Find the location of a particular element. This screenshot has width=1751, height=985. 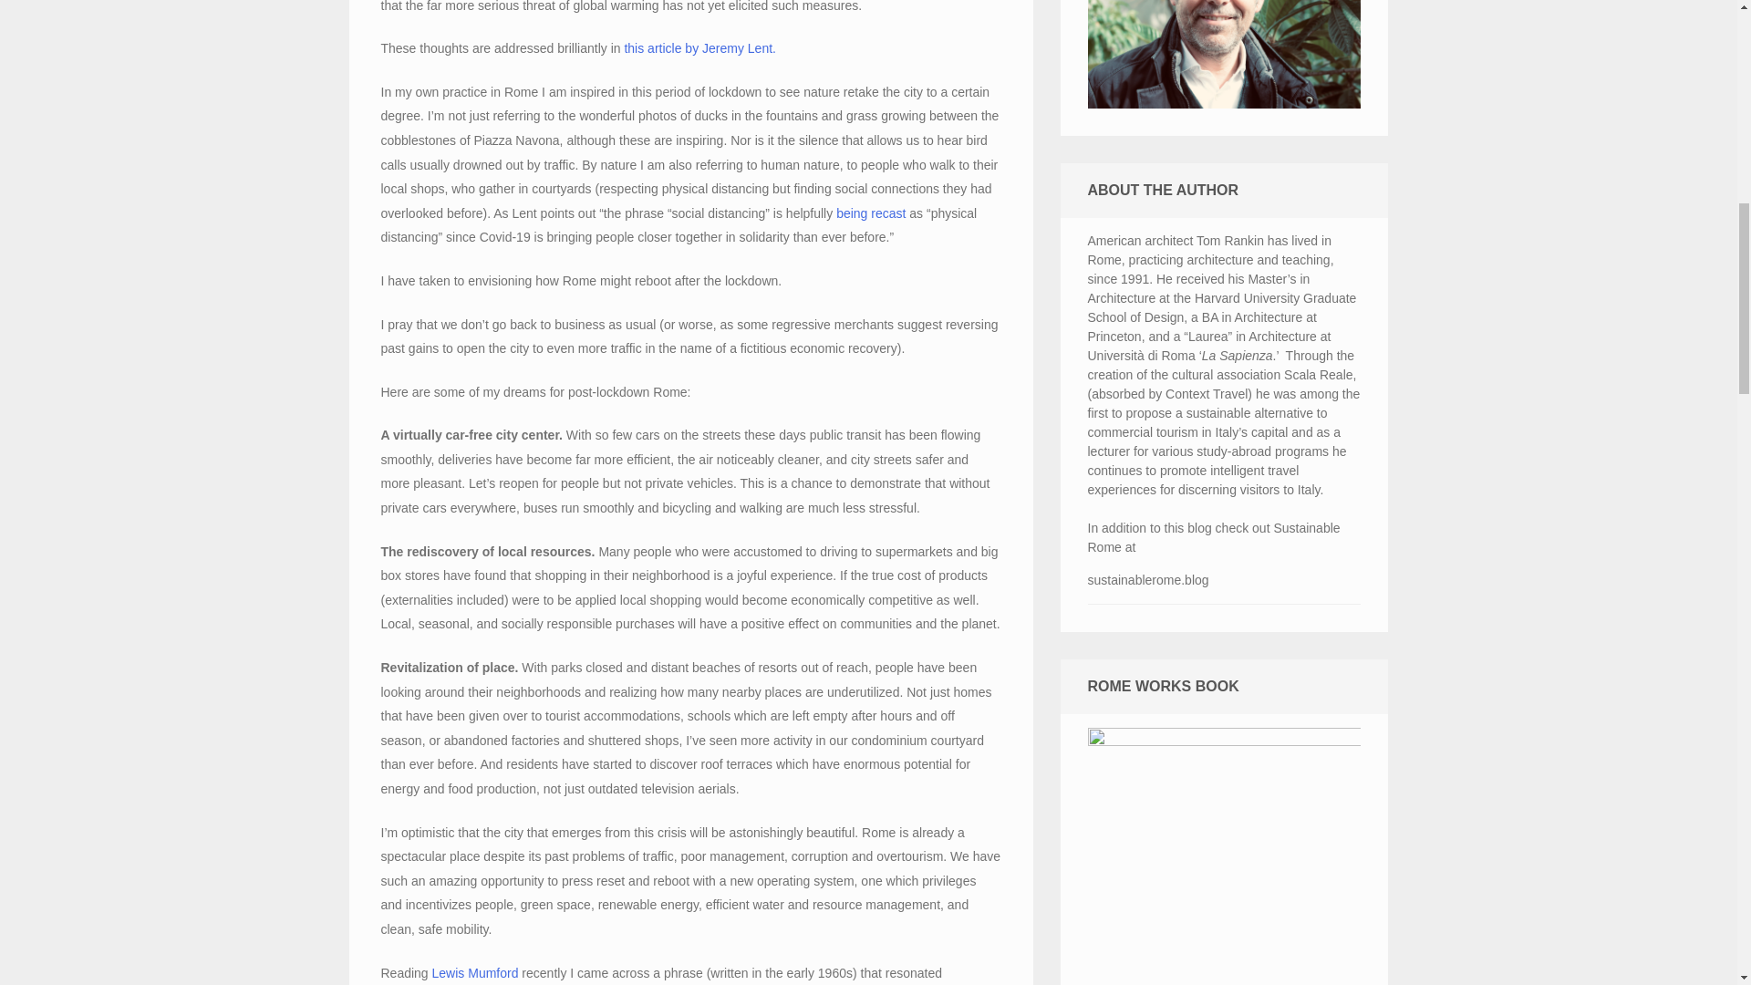

Lewis Mumford is located at coordinates (475, 972).